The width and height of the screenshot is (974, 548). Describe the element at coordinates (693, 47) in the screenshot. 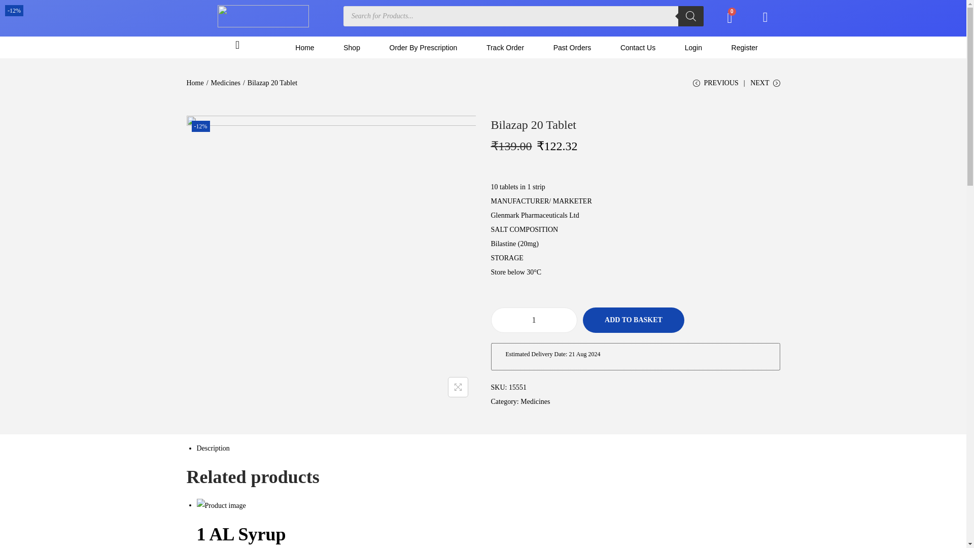

I see `Login` at that location.